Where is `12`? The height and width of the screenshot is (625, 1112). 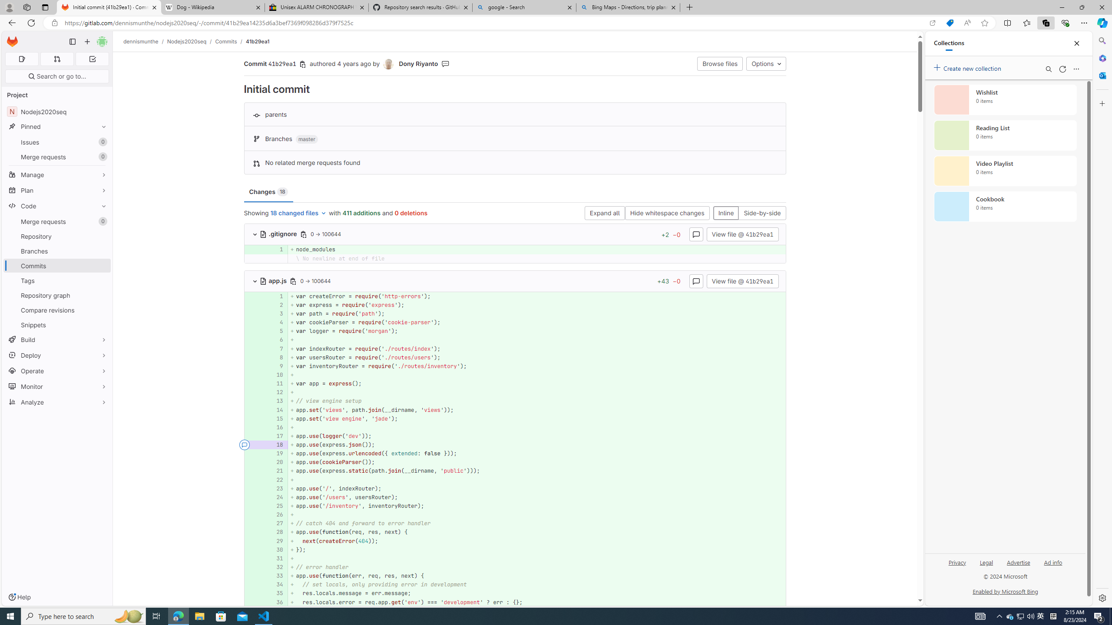
12 is located at coordinates (277, 392).